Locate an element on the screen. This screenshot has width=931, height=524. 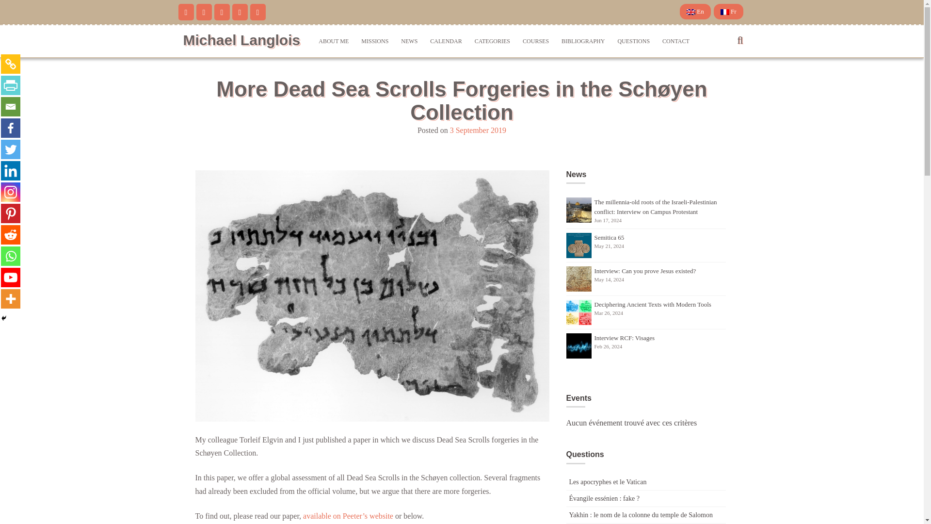
3 September 2019 is located at coordinates (478, 130).